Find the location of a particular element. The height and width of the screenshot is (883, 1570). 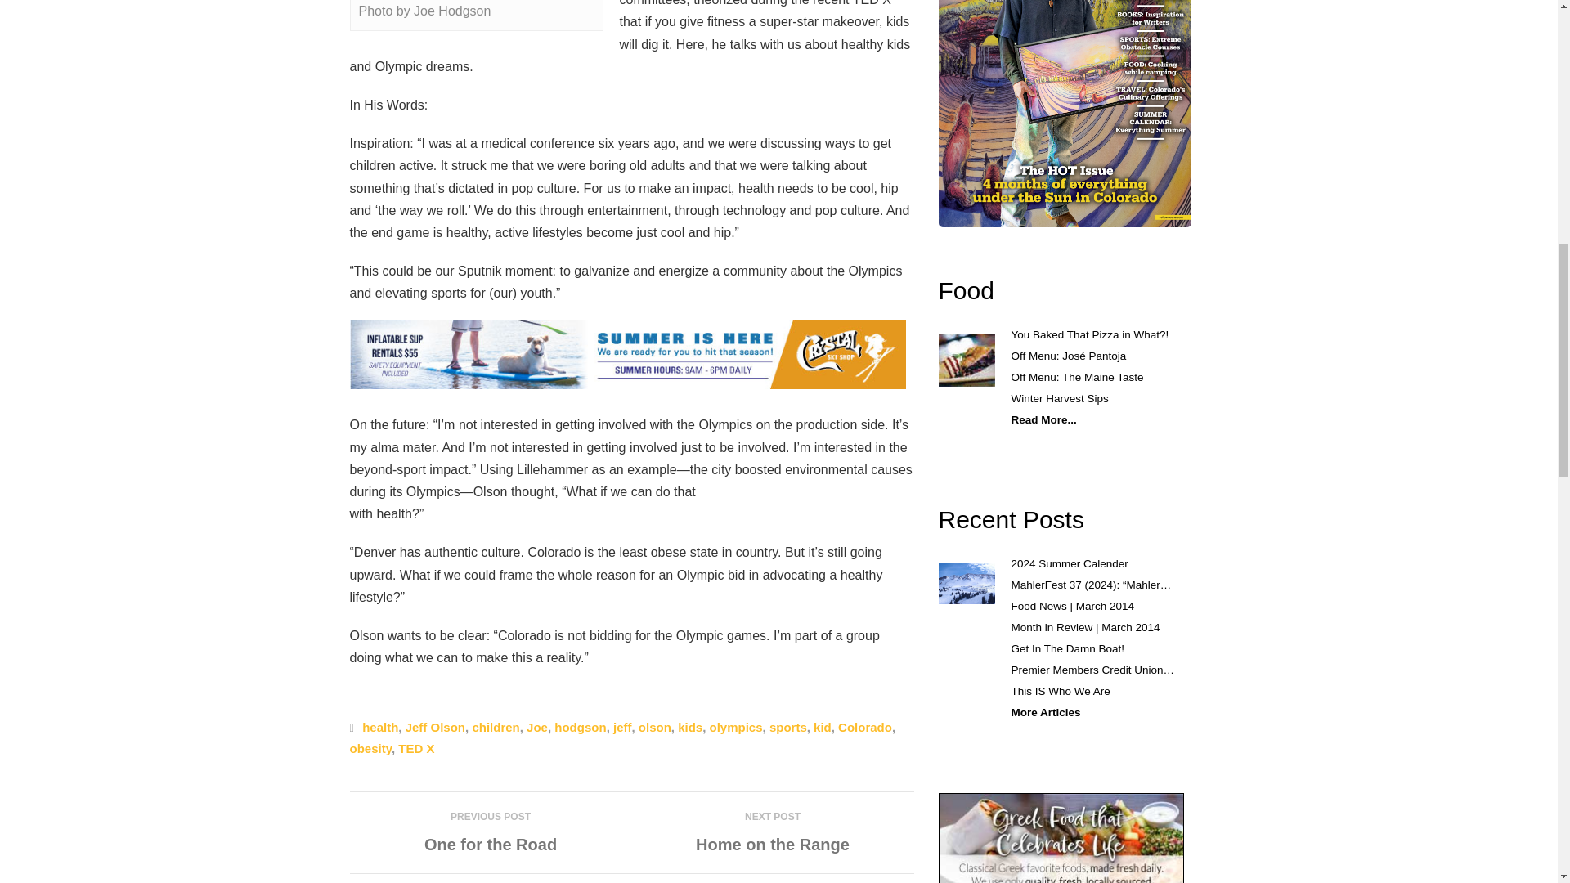

May 2024 is located at coordinates (1065, 113).